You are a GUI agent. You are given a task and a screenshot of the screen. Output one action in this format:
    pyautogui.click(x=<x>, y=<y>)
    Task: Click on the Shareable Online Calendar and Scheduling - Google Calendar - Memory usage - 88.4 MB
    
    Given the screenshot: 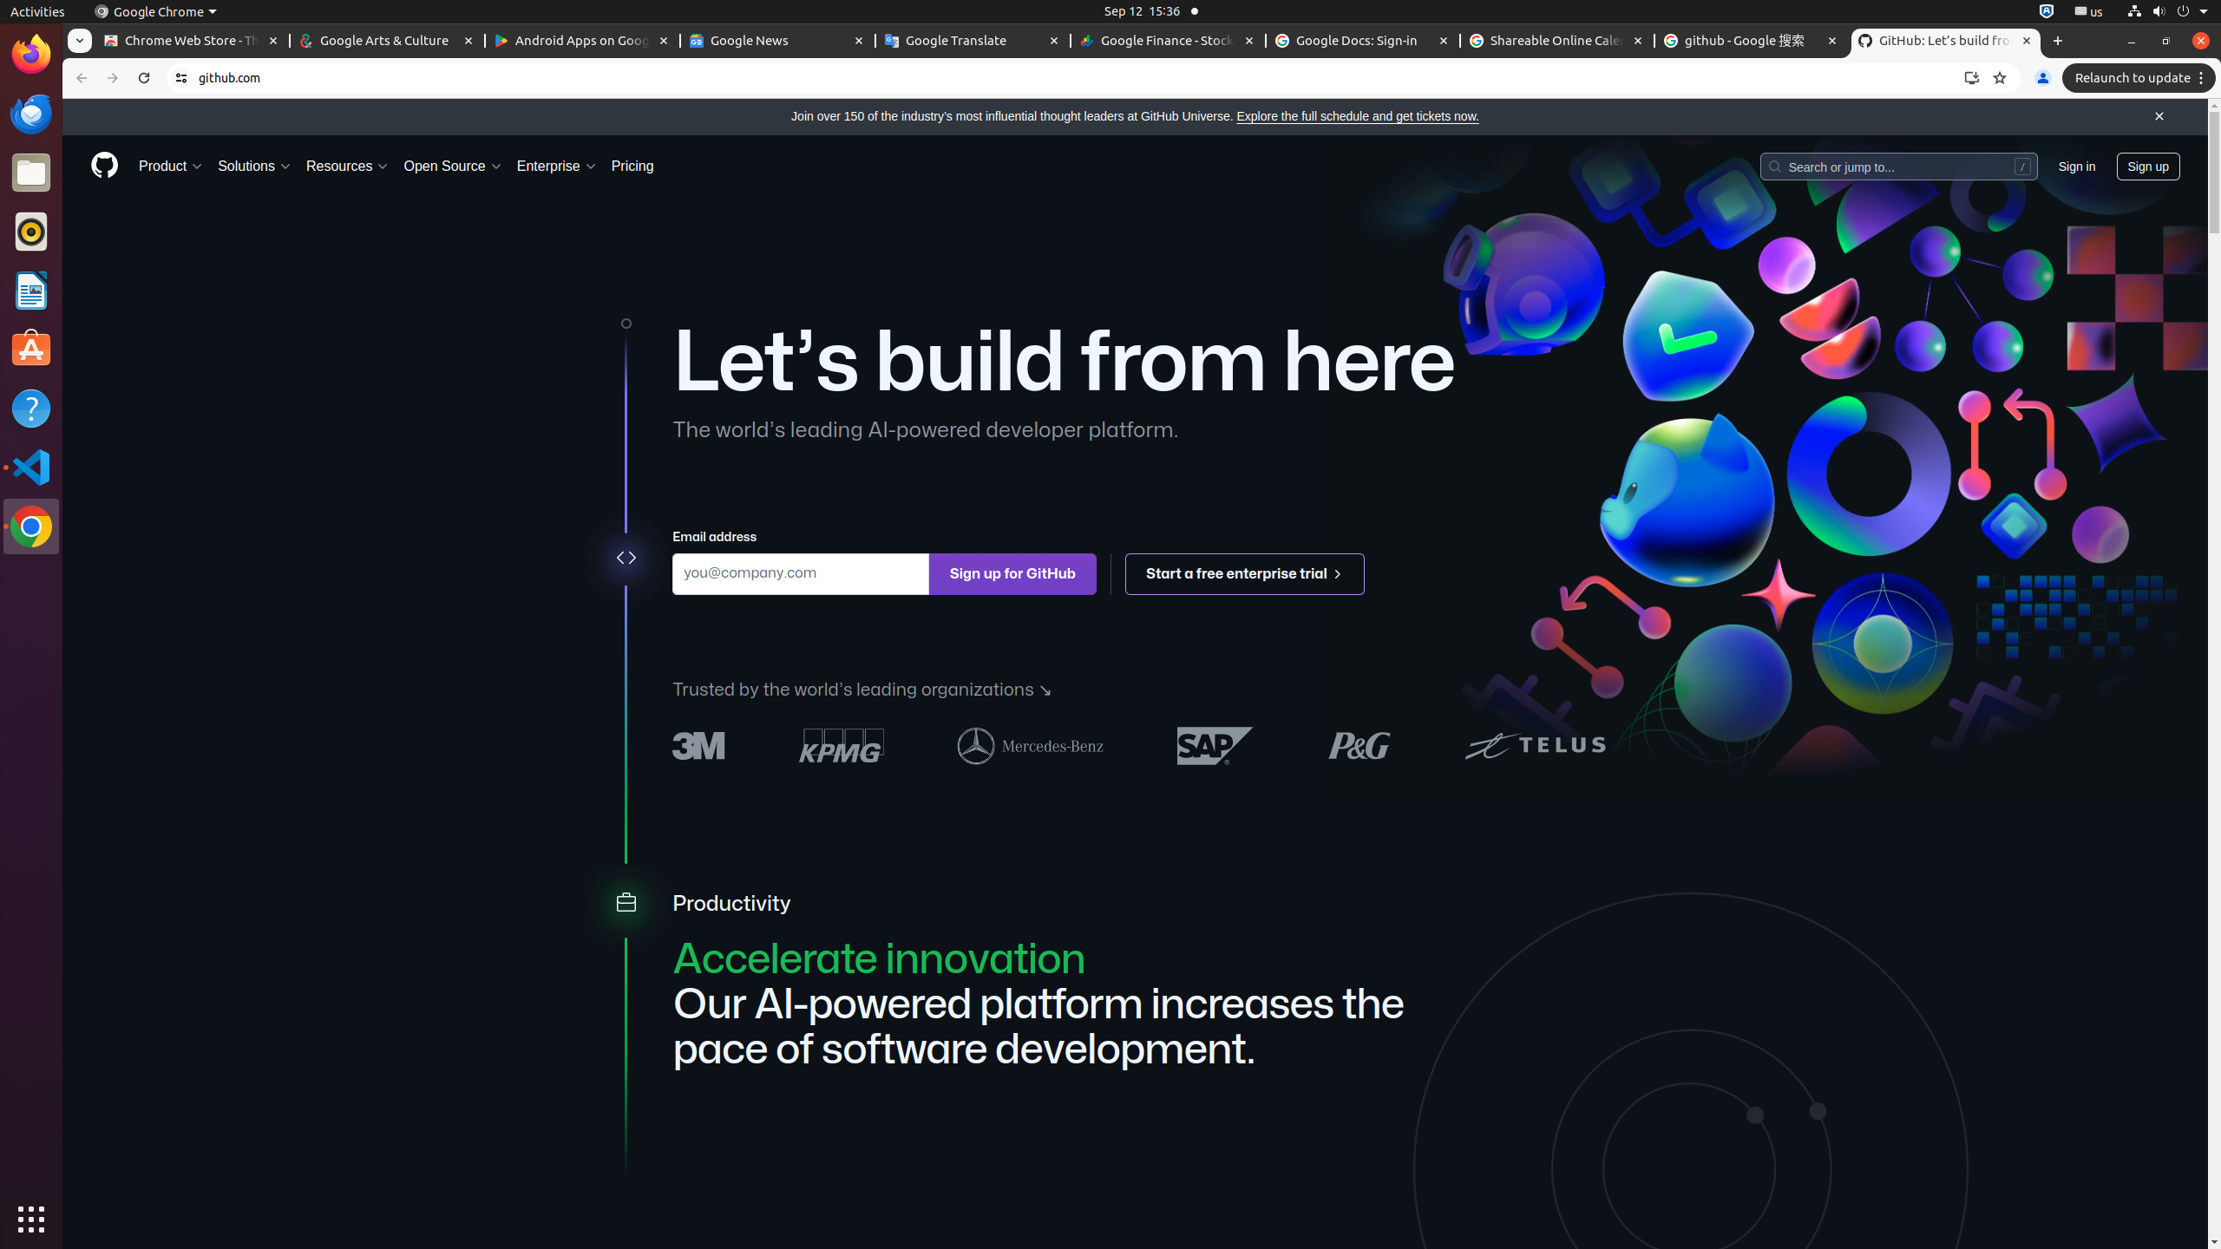 What is the action you would take?
    pyautogui.click(x=1557, y=42)
    